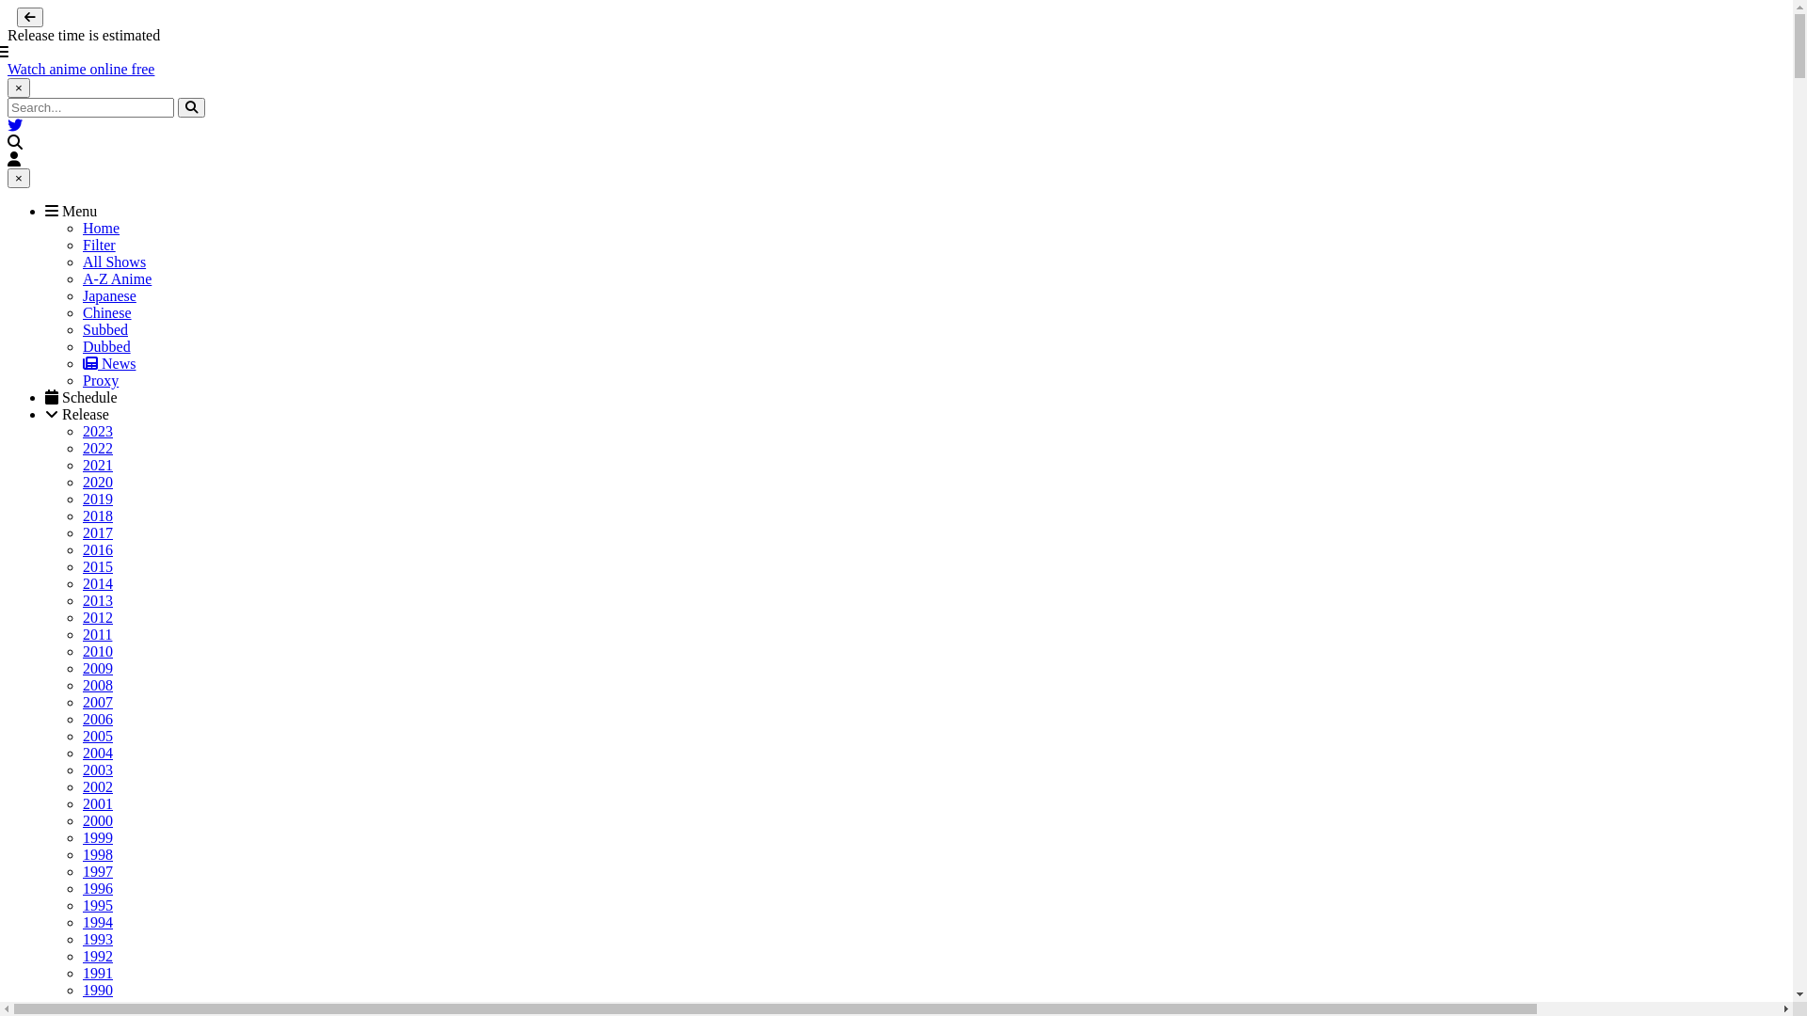 This screenshot has width=1807, height=1016. I want to click on 2021, so click(98, 465).